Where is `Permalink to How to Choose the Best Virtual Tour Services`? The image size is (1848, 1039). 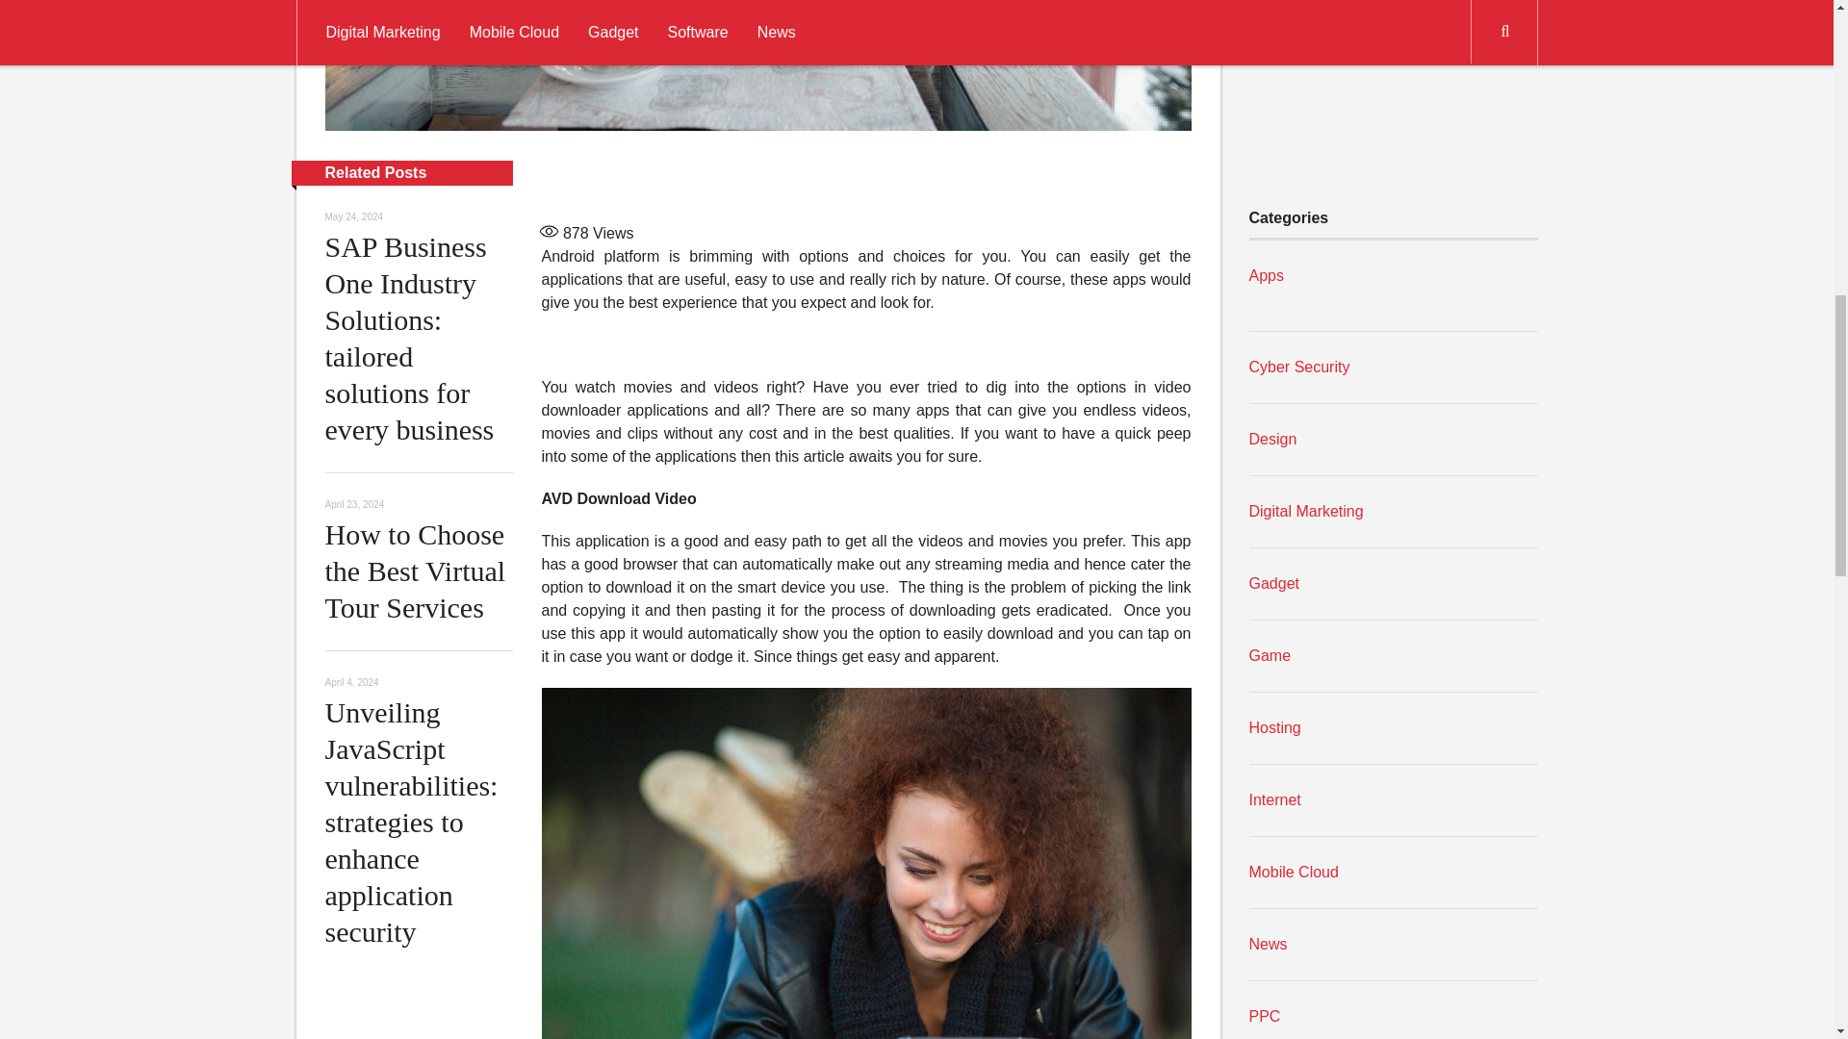 Permalink to How to Choose the Best Virtual Tour Services is located at coordinates (416, 570).